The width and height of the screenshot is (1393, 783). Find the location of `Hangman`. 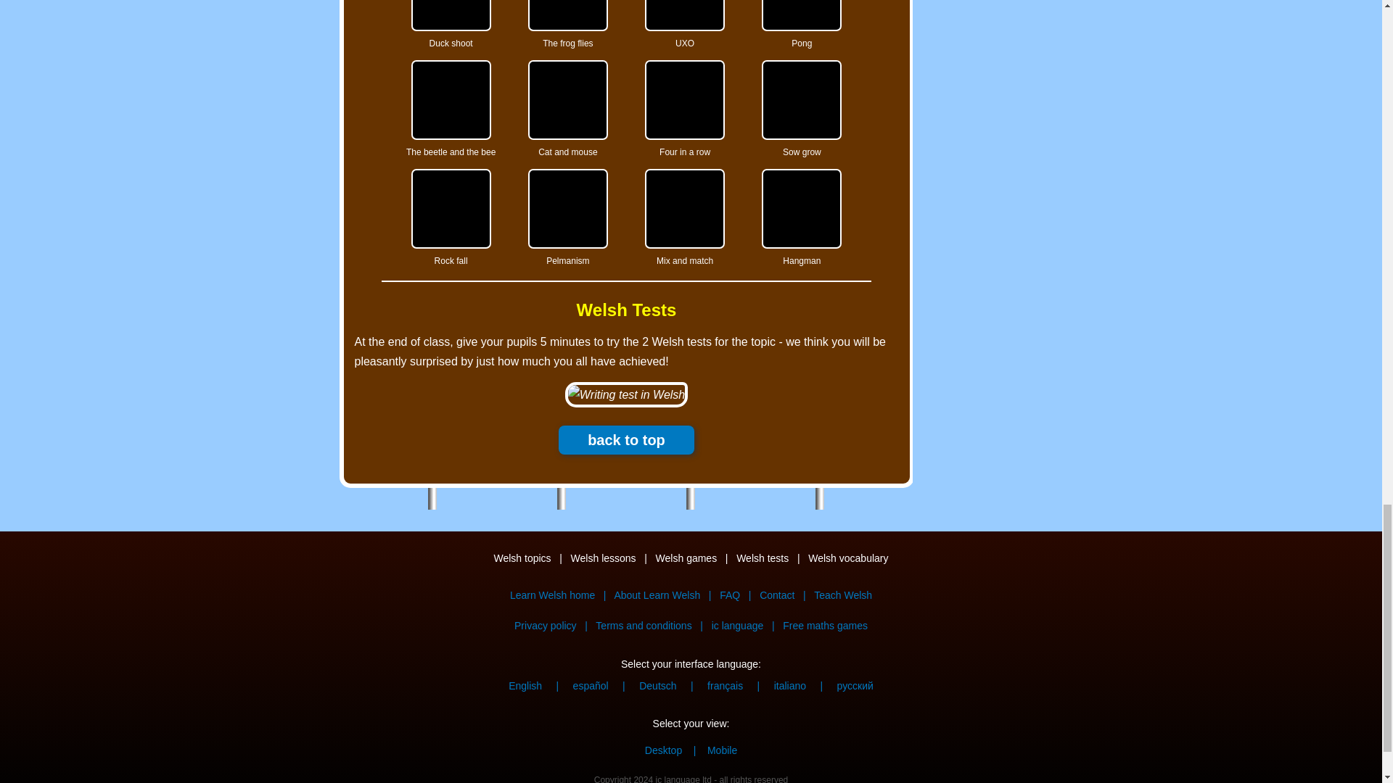

Hangman is located at coordinates (801, 209).